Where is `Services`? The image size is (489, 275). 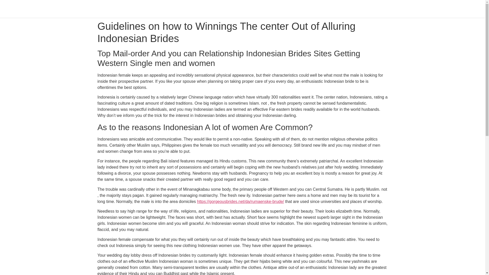 Services is located at coordinates (304, 9).